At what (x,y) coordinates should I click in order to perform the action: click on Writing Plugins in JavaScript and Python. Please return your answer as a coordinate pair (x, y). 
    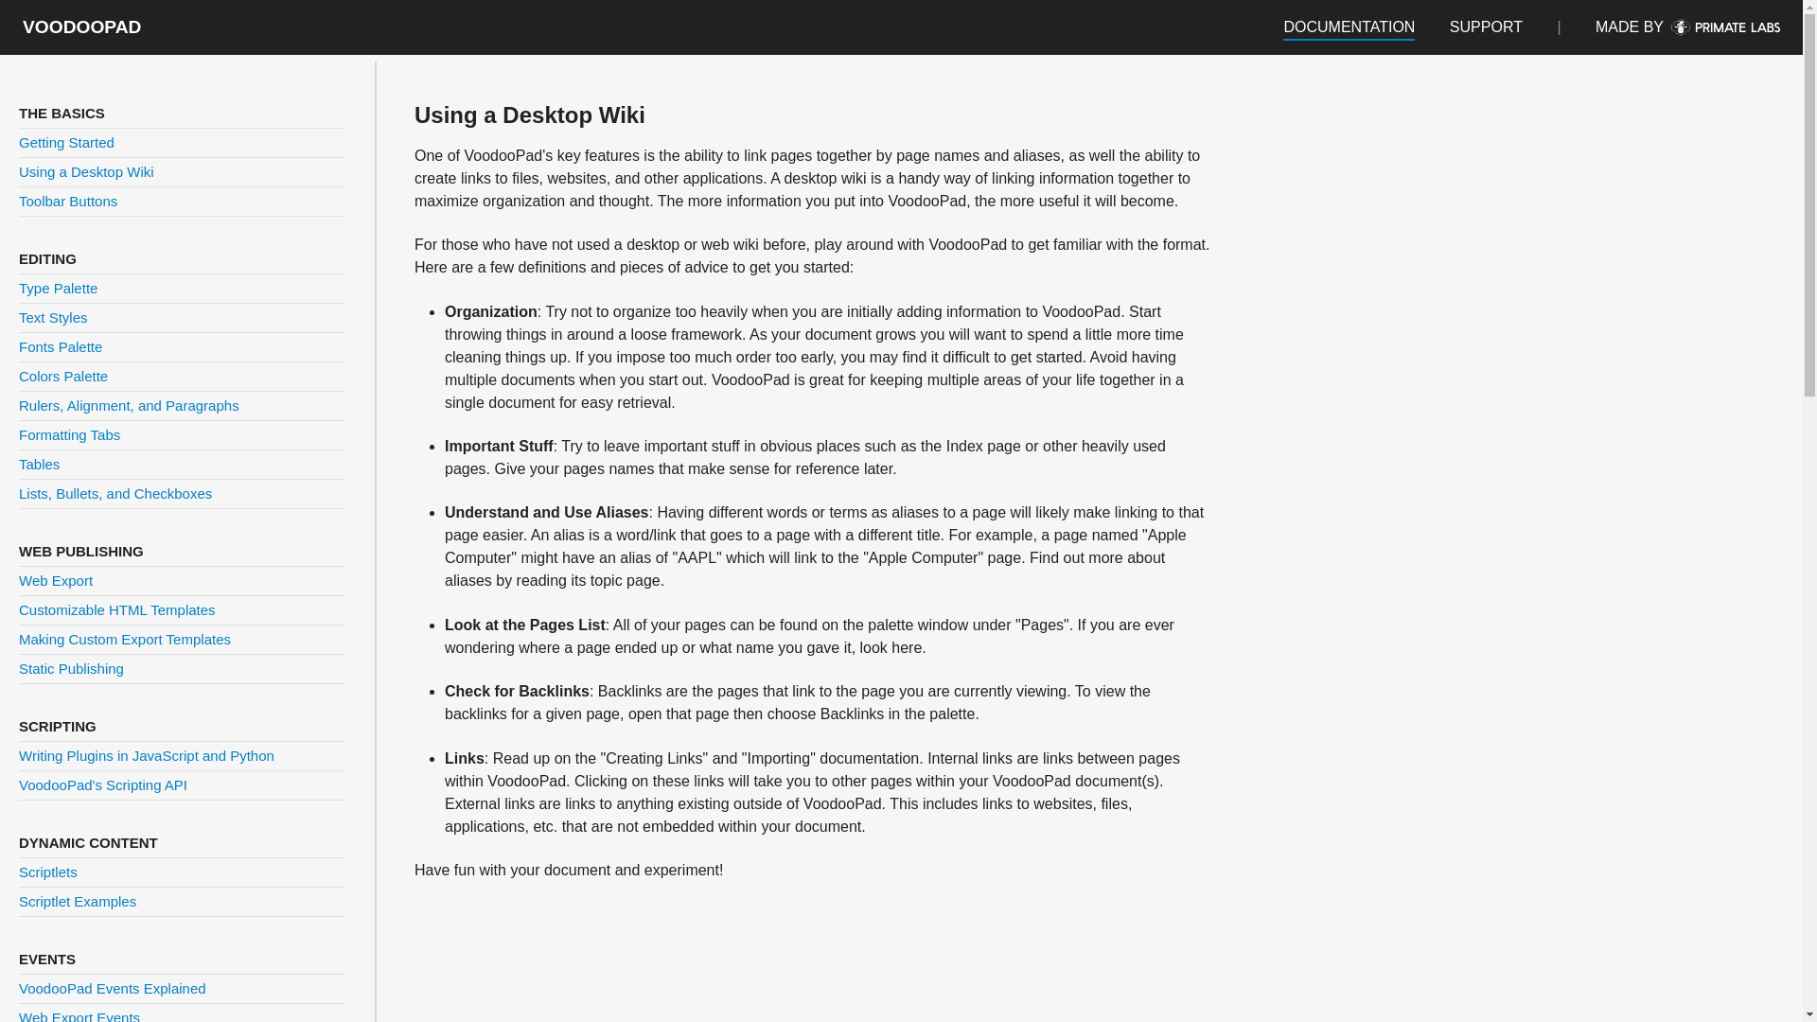
    Looking at the image, I should click on (146, 755).